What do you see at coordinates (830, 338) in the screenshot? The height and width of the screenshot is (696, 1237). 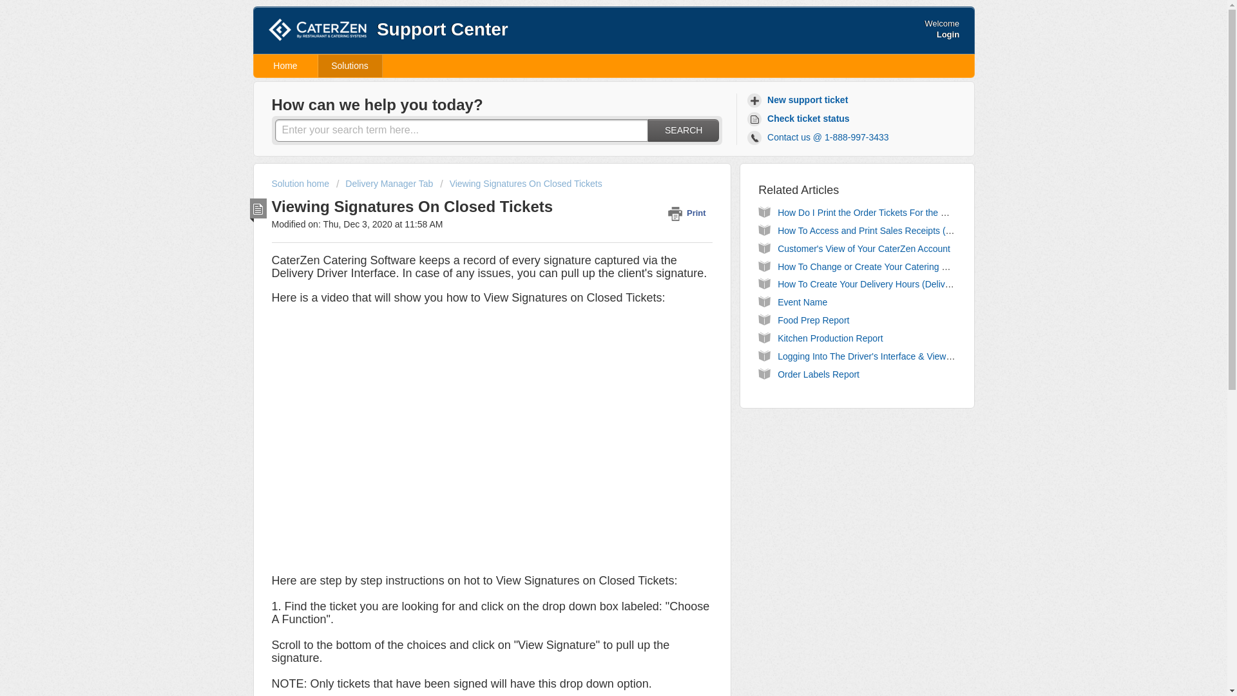 I see `Kitchen Production Report` at bounding box center [830, 338].